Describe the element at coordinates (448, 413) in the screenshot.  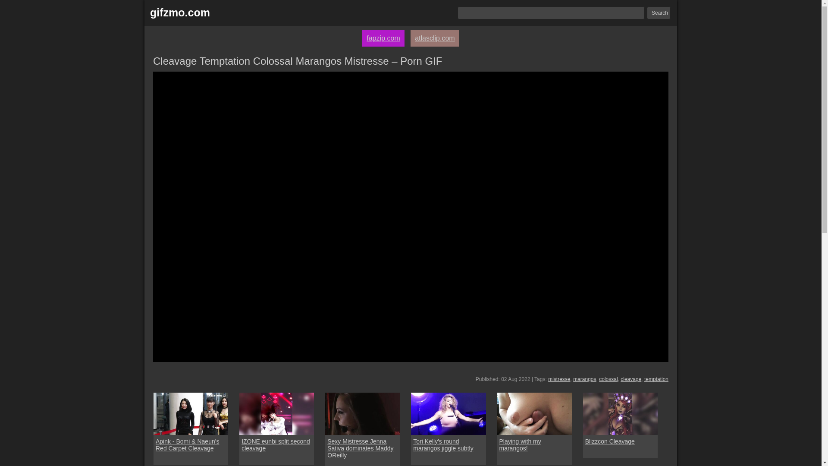
I see `Tori Kelly's round marangos jiggle subtly` at that location.